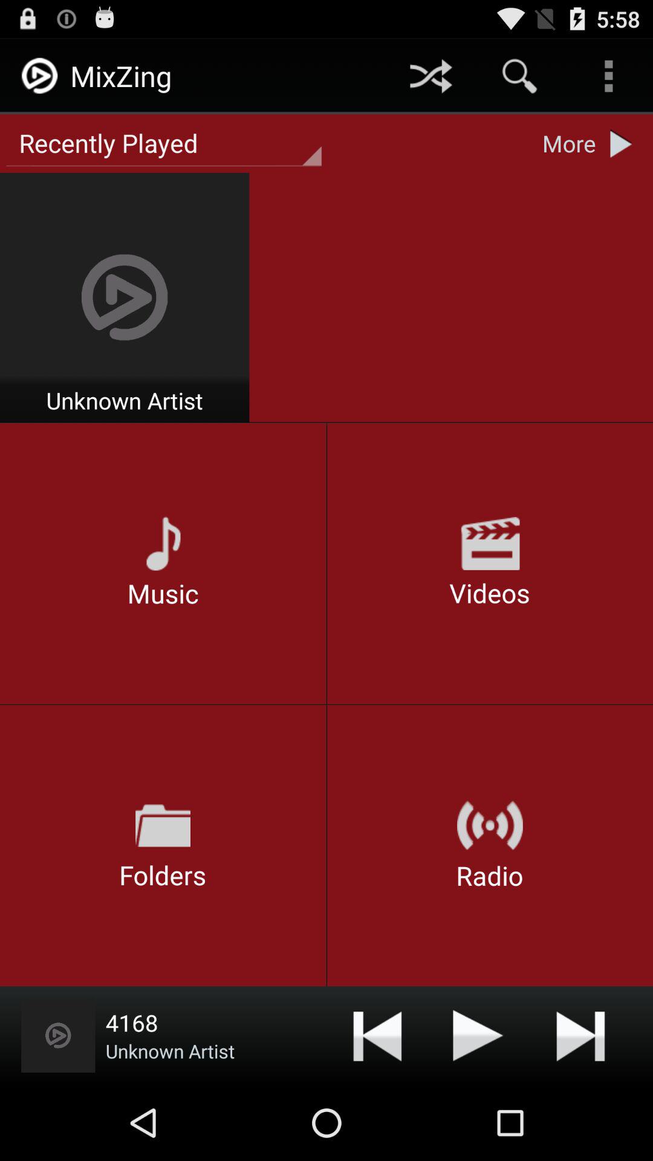  I want to click on replay, so click(58, 1035).